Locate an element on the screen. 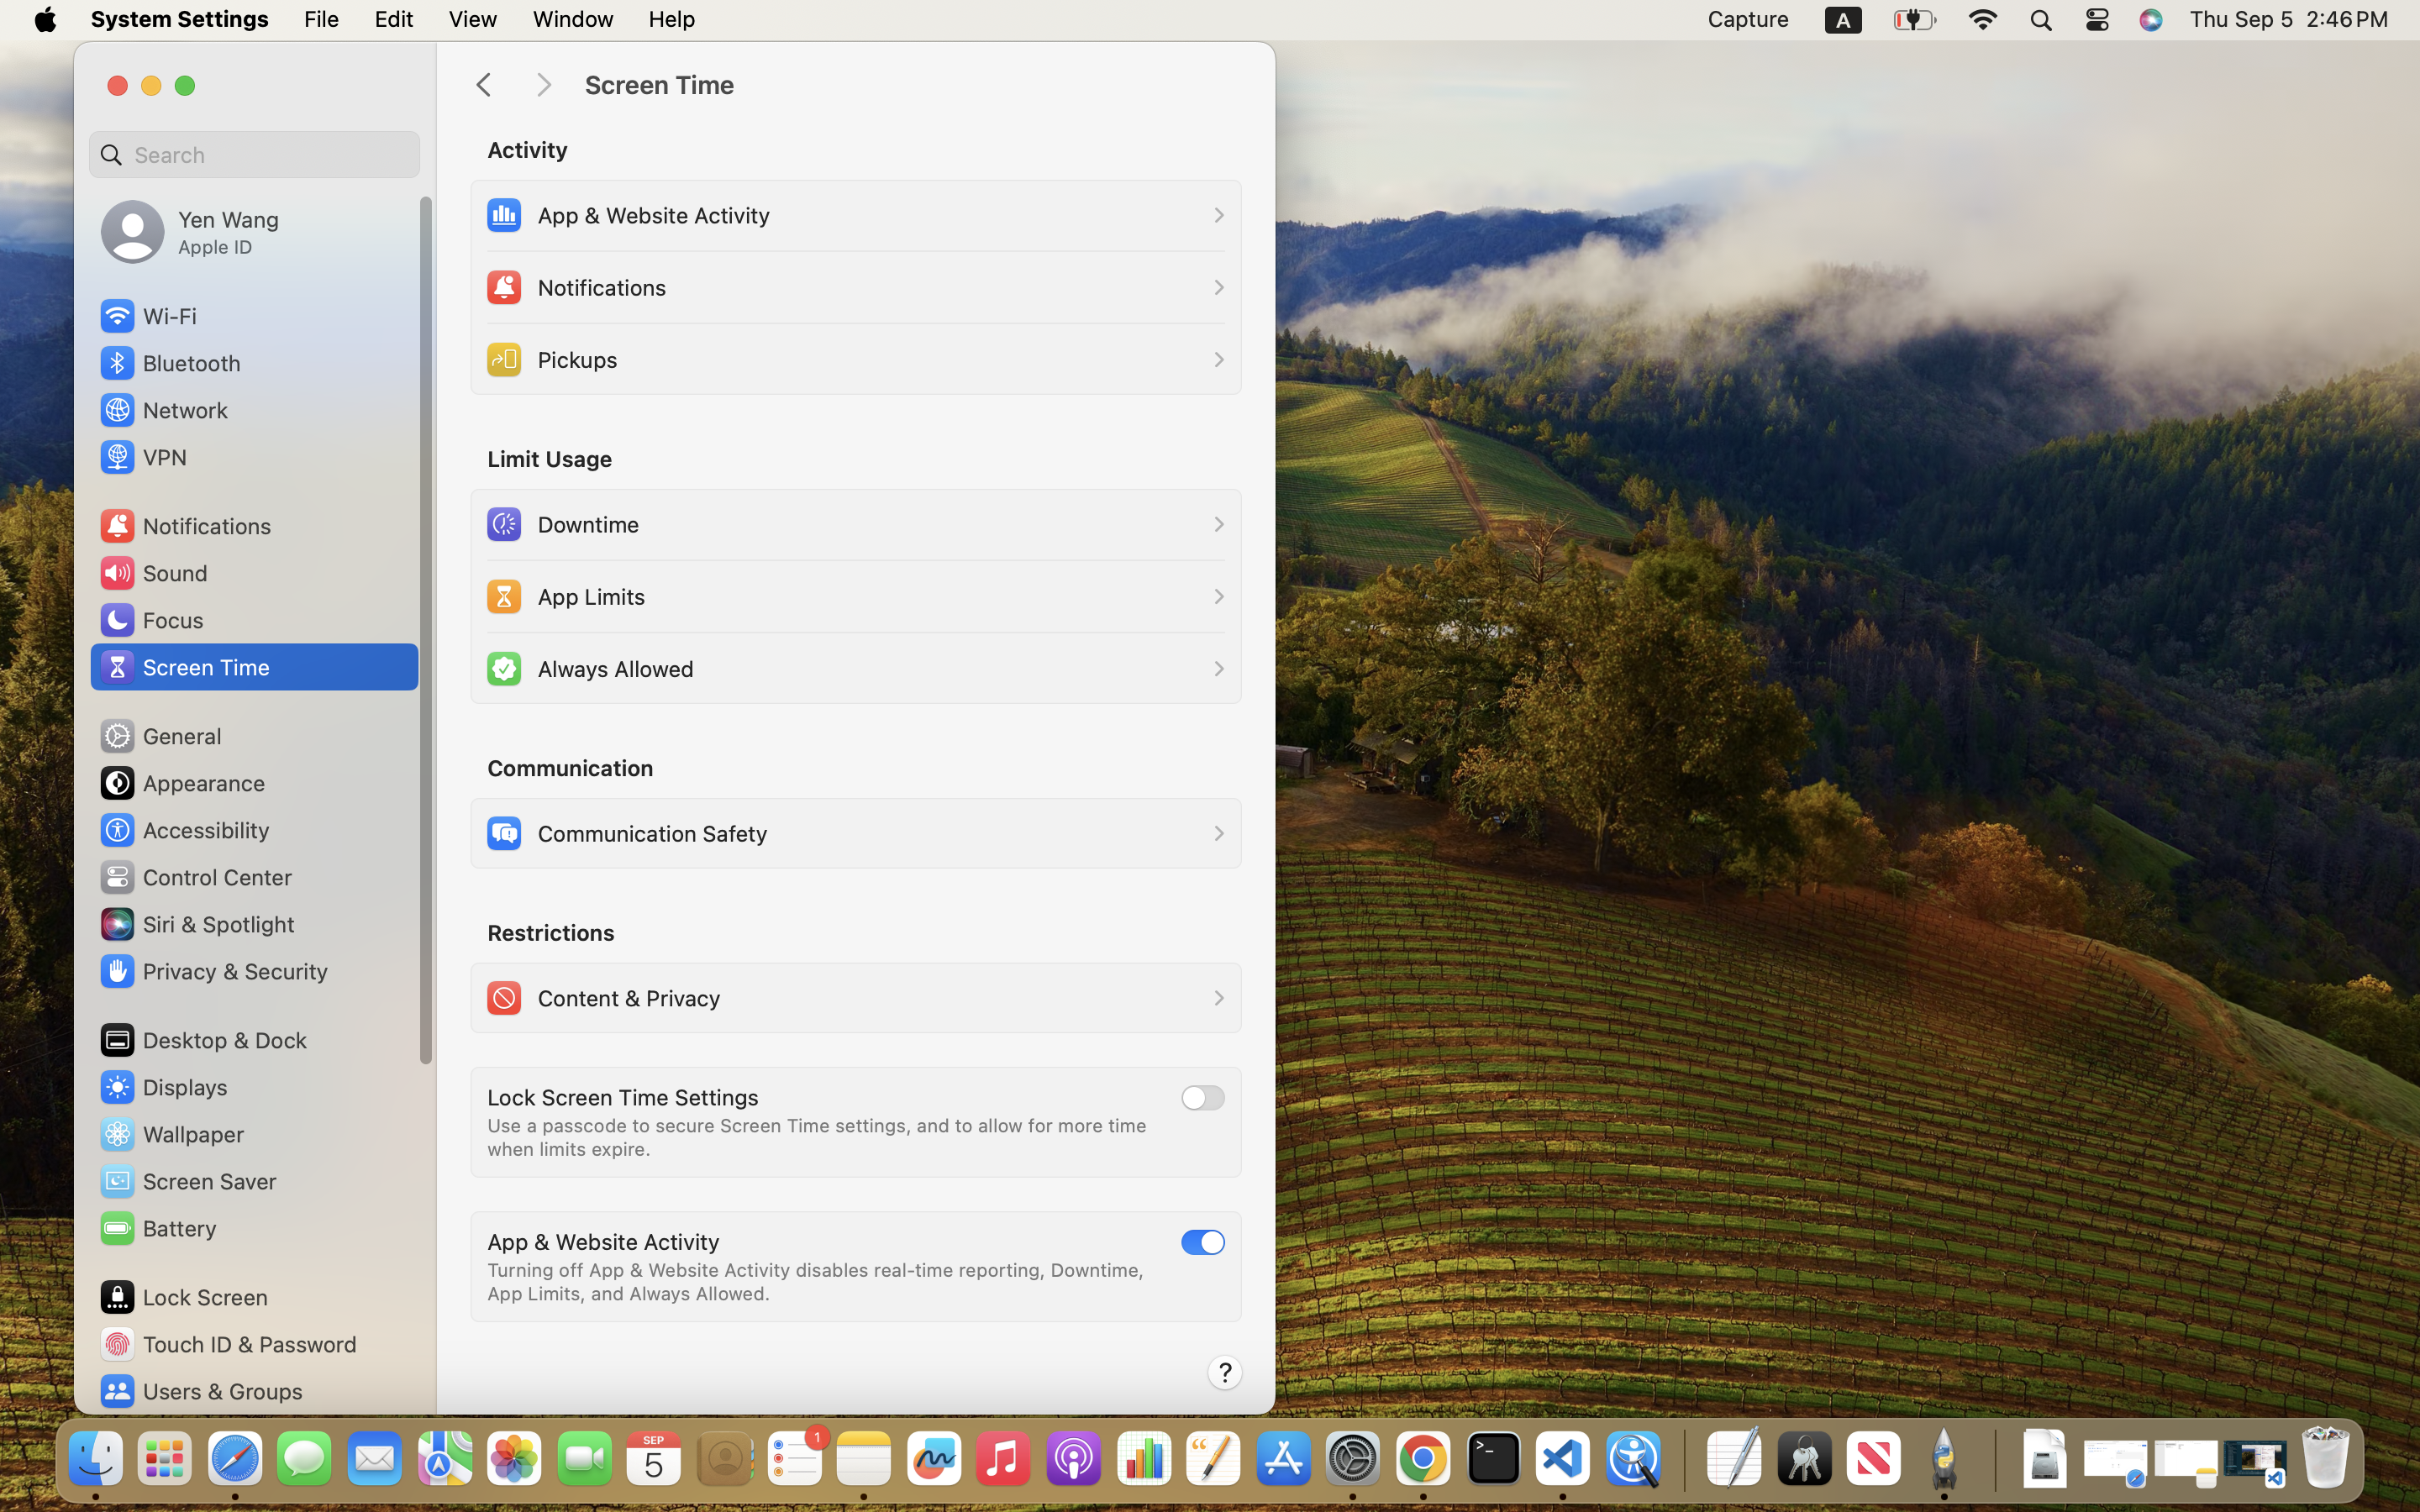  1 is located at coordinates (1203, 1242).